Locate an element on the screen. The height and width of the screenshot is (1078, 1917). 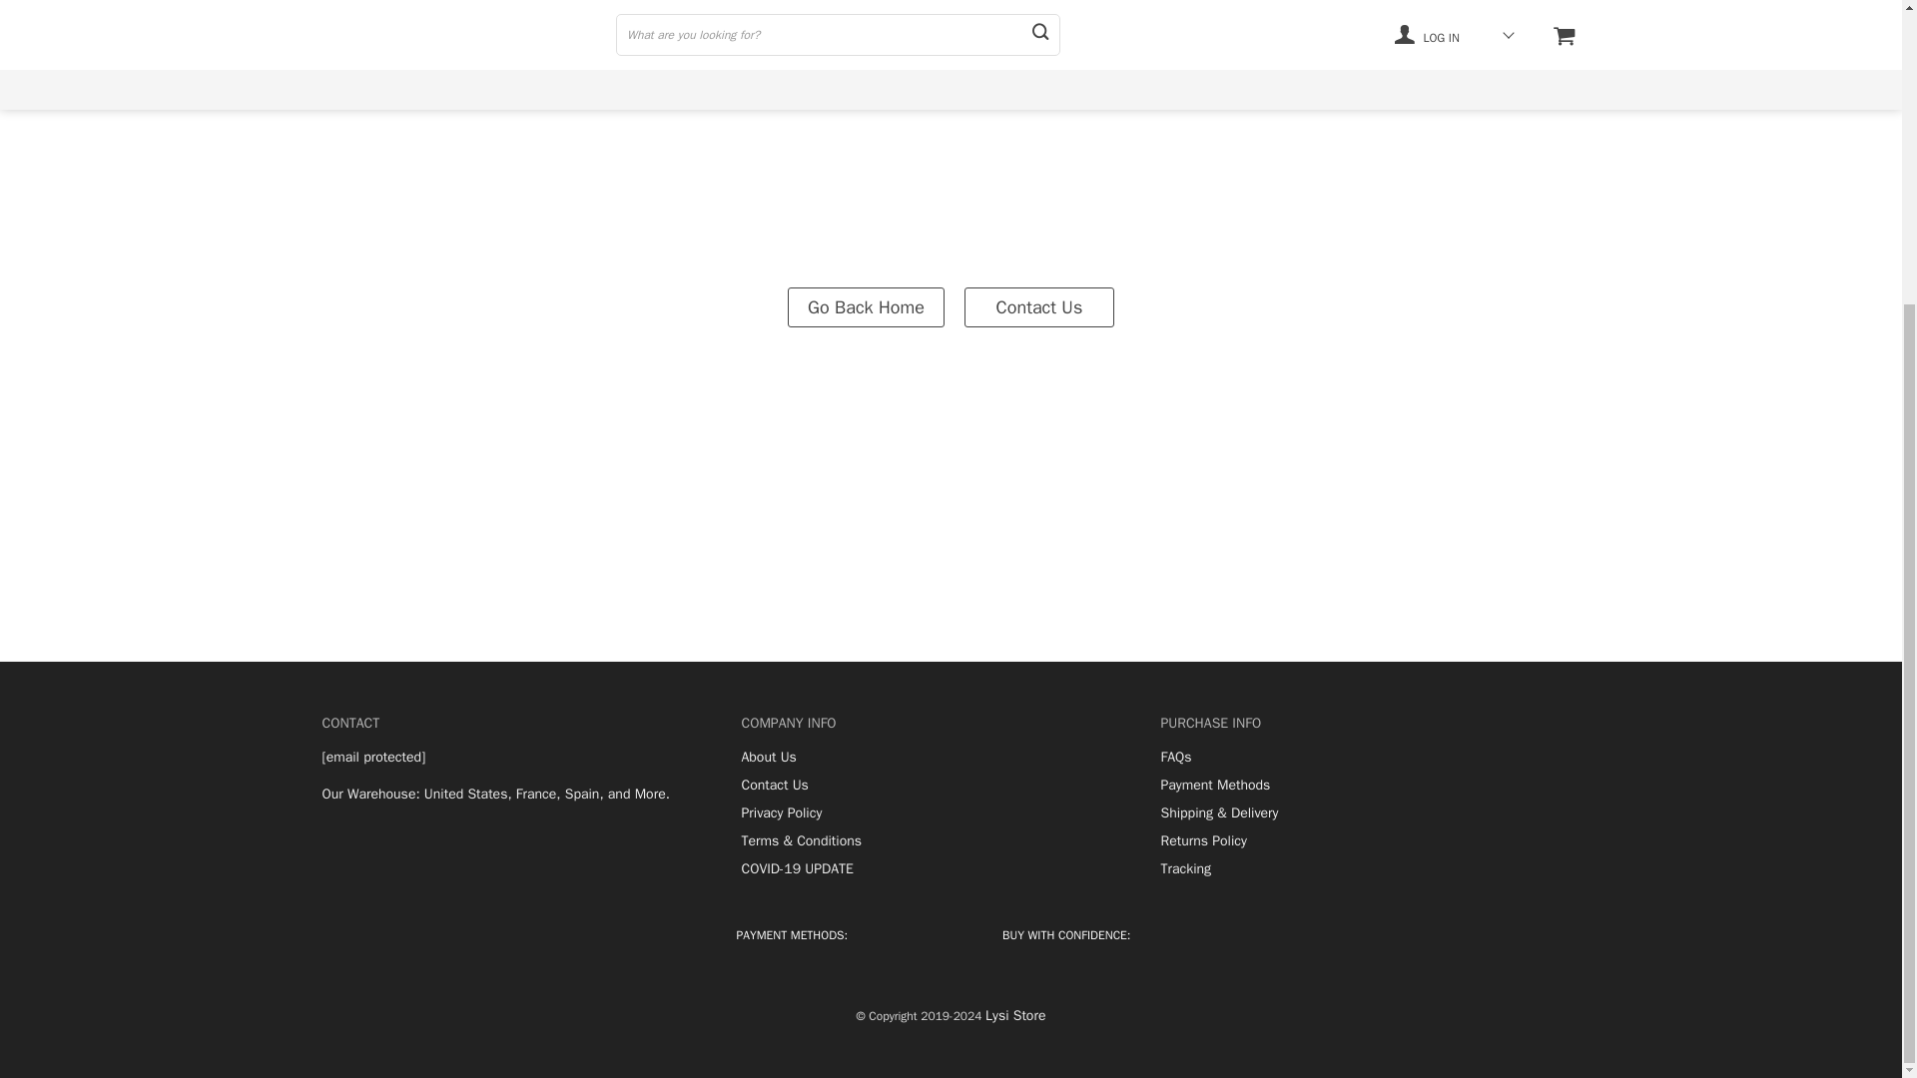
COVID-19 UPDATE is located at coordinates (797, 868).